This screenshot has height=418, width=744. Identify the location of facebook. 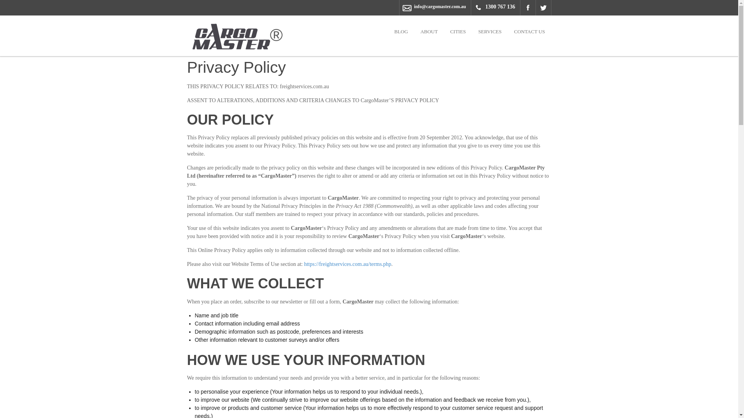
(528, 8).